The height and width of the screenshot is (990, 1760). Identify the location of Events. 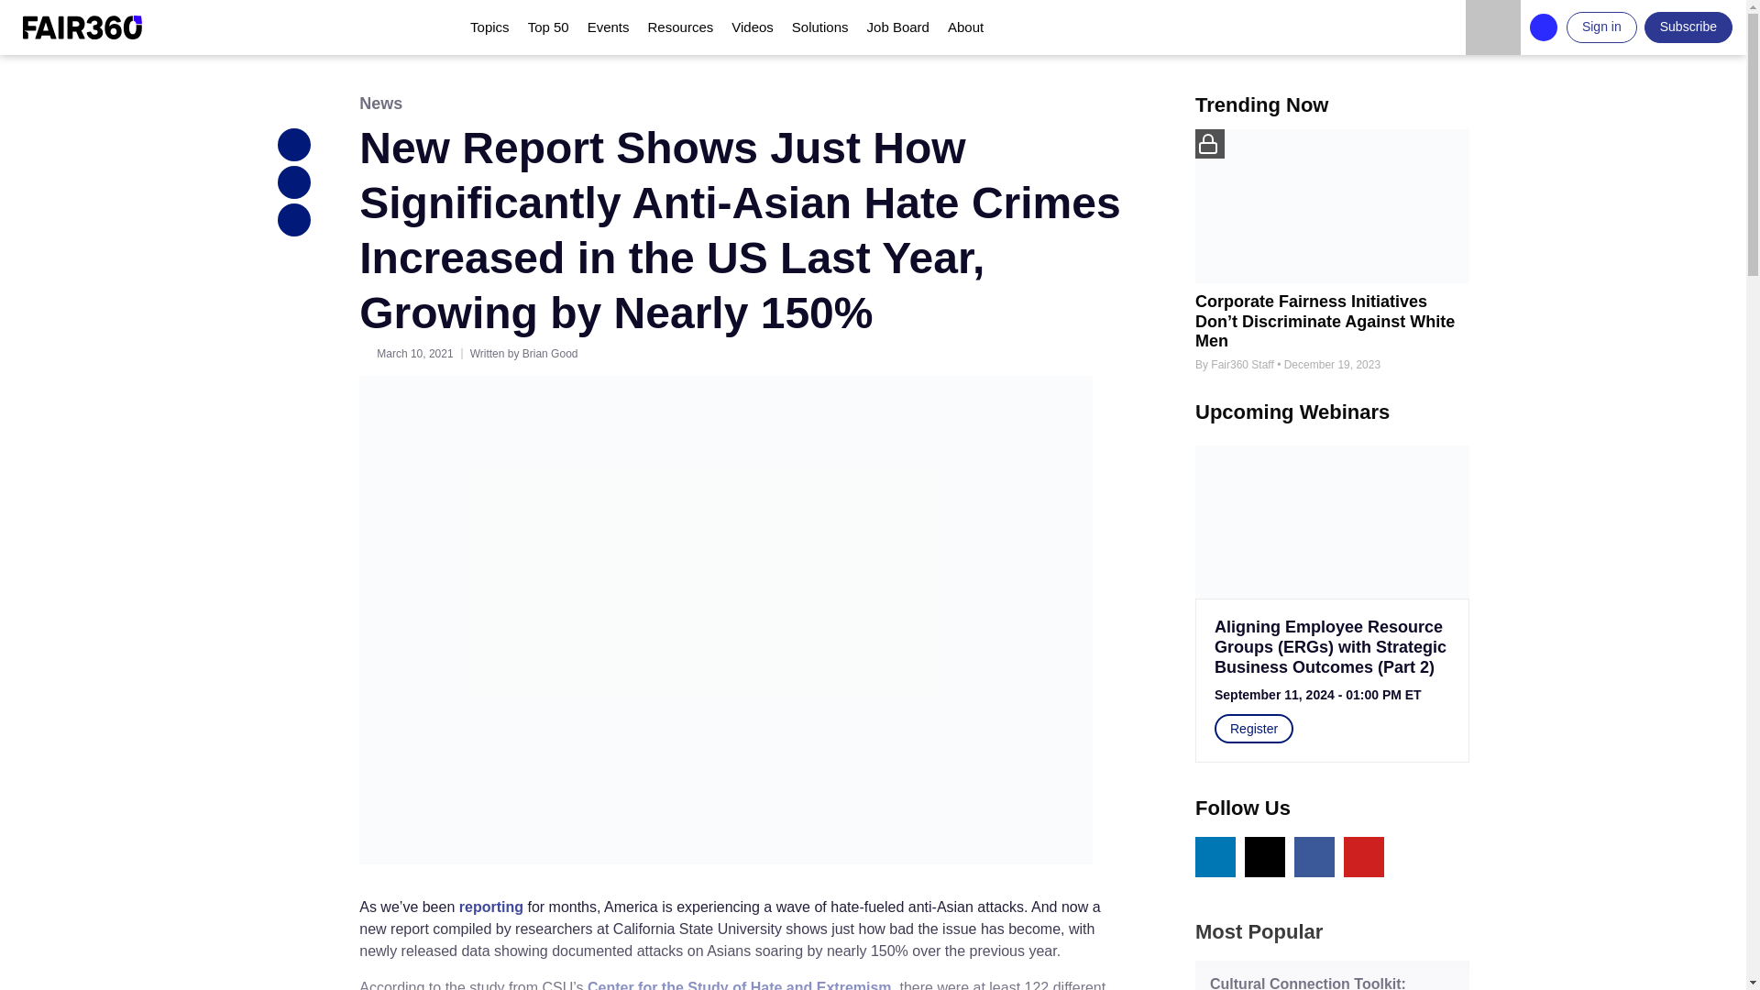
(609, 27).